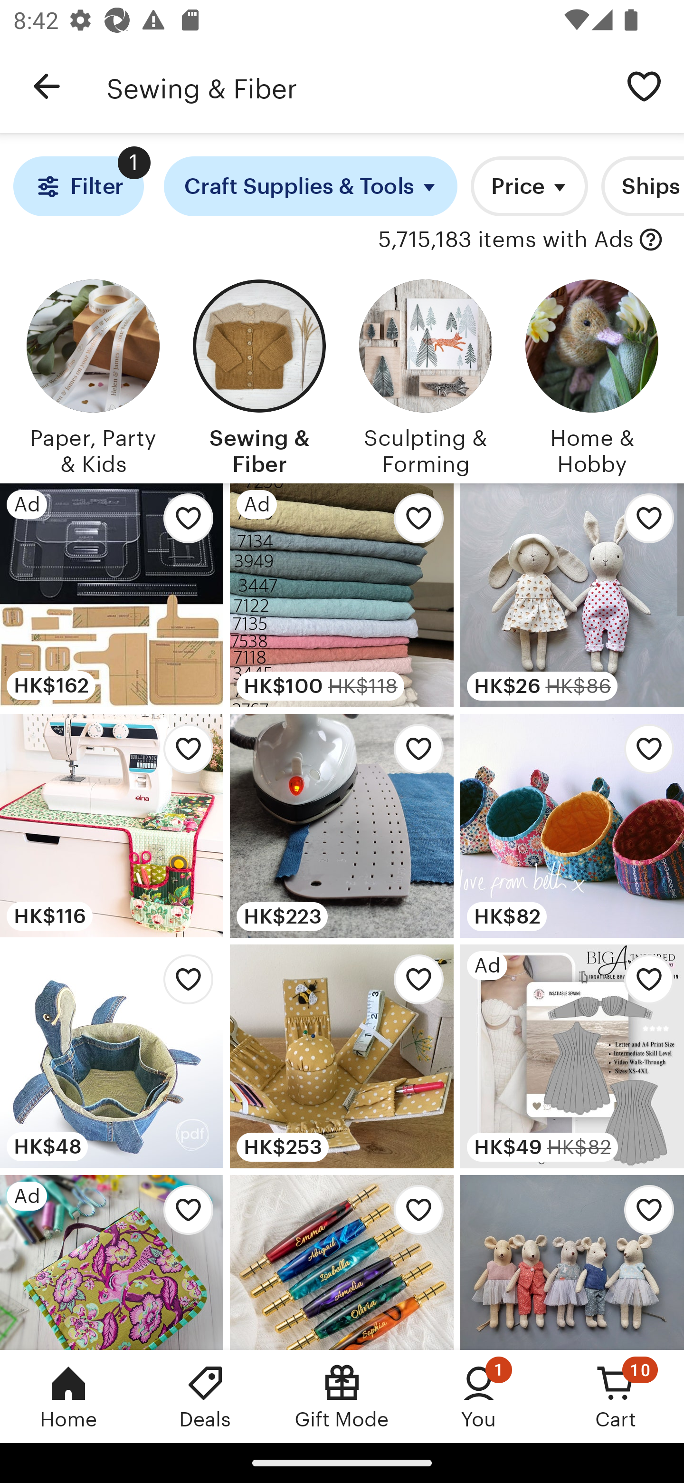 The height and width of the screenshot is (1483, 684). I want to click on Price, so click(529, 186).